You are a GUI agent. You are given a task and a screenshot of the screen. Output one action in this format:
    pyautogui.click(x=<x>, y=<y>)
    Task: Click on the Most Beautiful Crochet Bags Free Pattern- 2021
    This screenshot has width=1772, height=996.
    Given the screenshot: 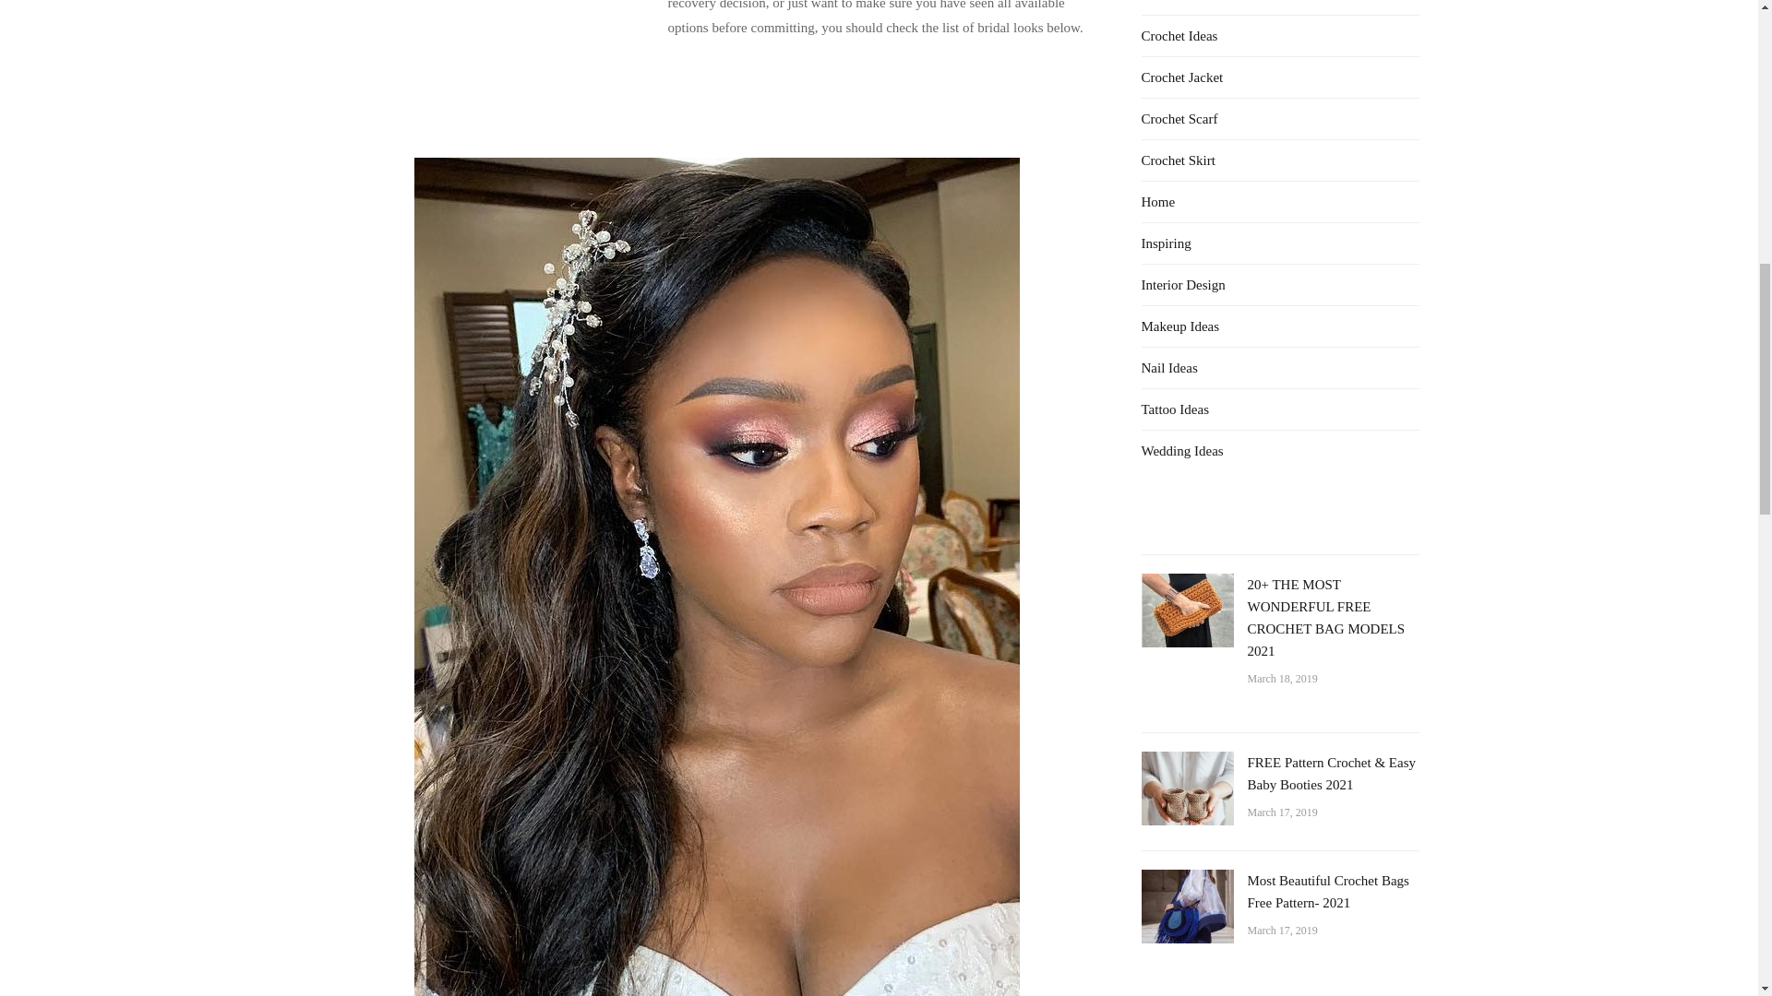 What is the action you would take?
    pyautogui.click(x=1187, y=906)
    